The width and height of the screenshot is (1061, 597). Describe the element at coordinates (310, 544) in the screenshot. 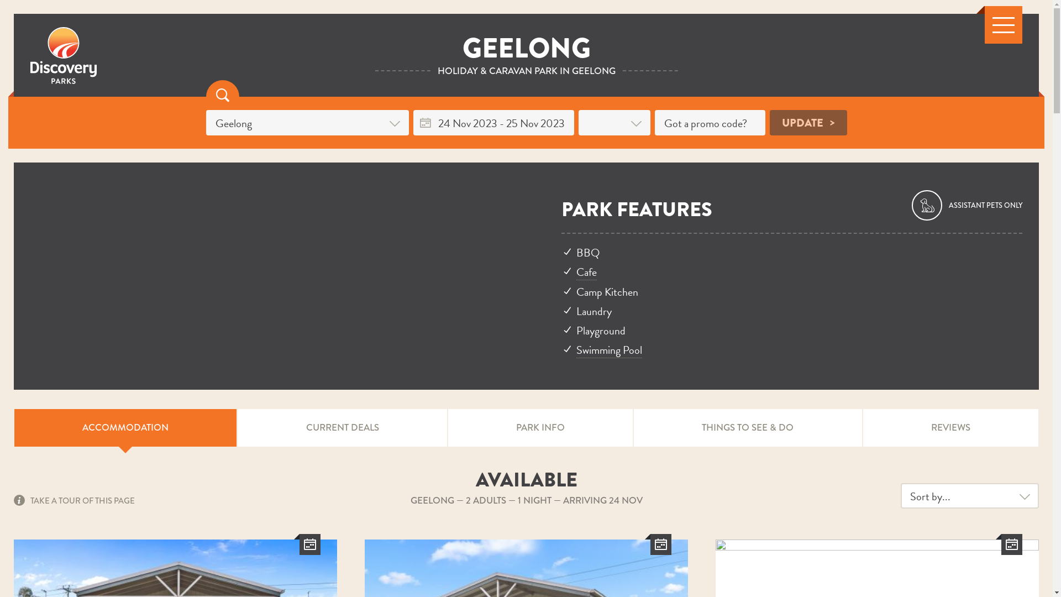

I see `Calendar view` at that location.